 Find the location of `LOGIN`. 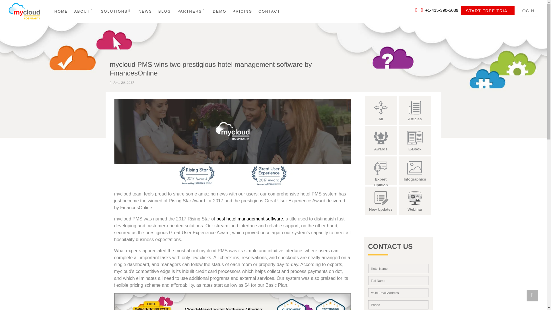

LOGIN is located at coordinates (527, 11).